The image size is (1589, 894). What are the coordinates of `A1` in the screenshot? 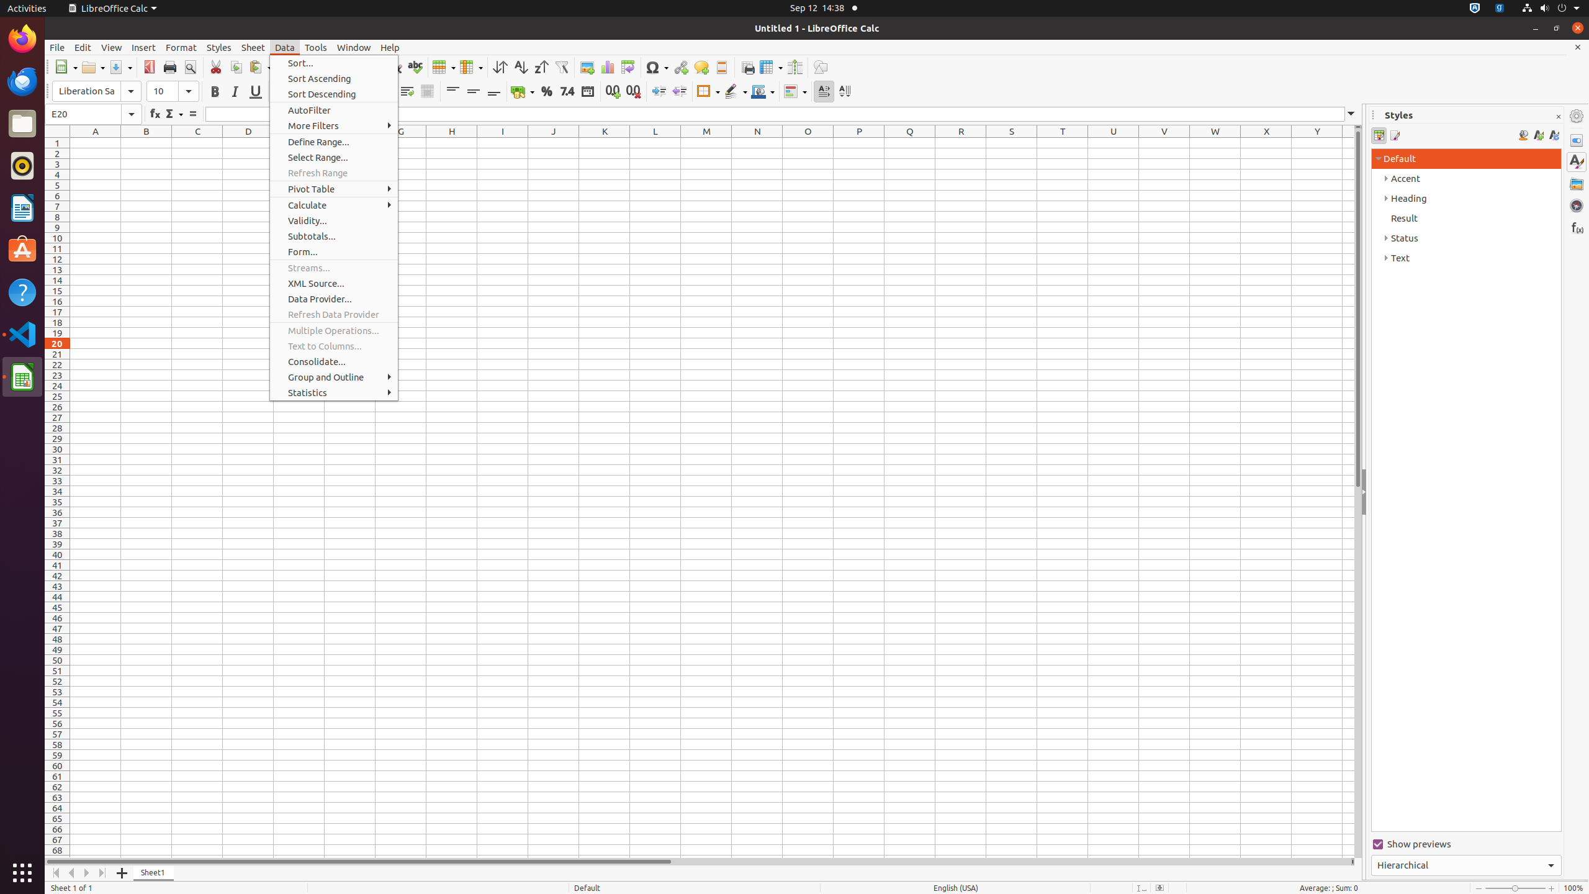 It's located at (96, 143).